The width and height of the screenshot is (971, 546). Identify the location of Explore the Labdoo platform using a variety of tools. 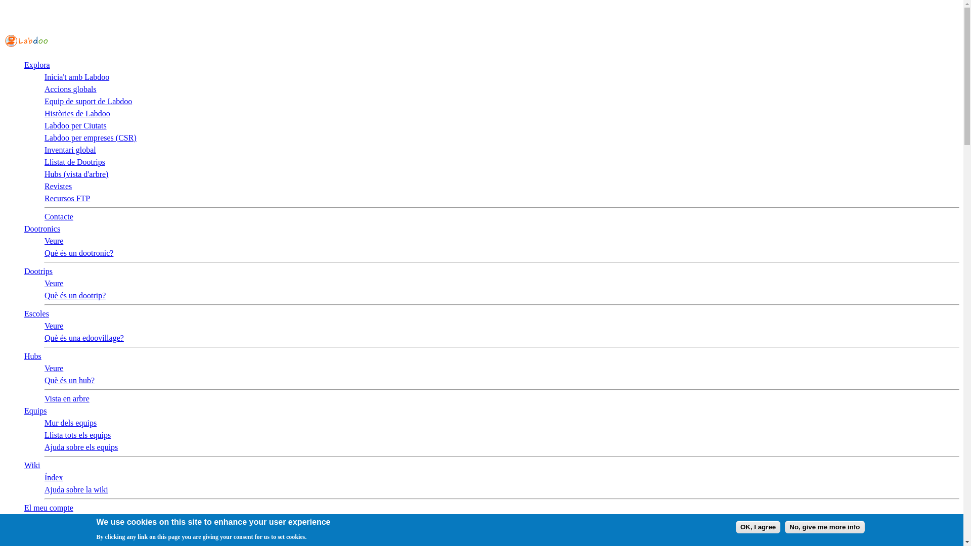
(37, 65).